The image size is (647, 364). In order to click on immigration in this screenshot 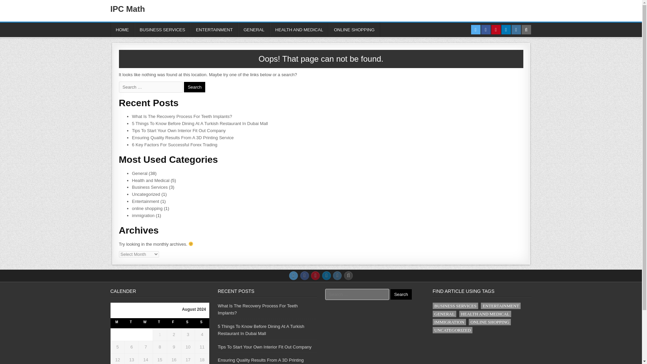, I will do `click(143, 215)`.